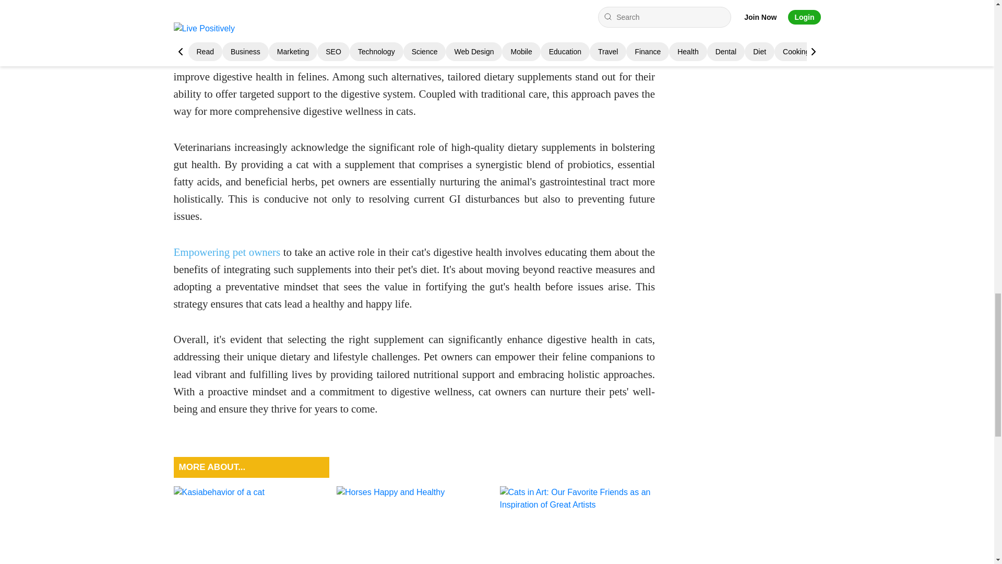  What do you see at coordinates (414, 525) in the screenshot?
I see `Horses Happy and Healthy` at bounding box center [414, 525].